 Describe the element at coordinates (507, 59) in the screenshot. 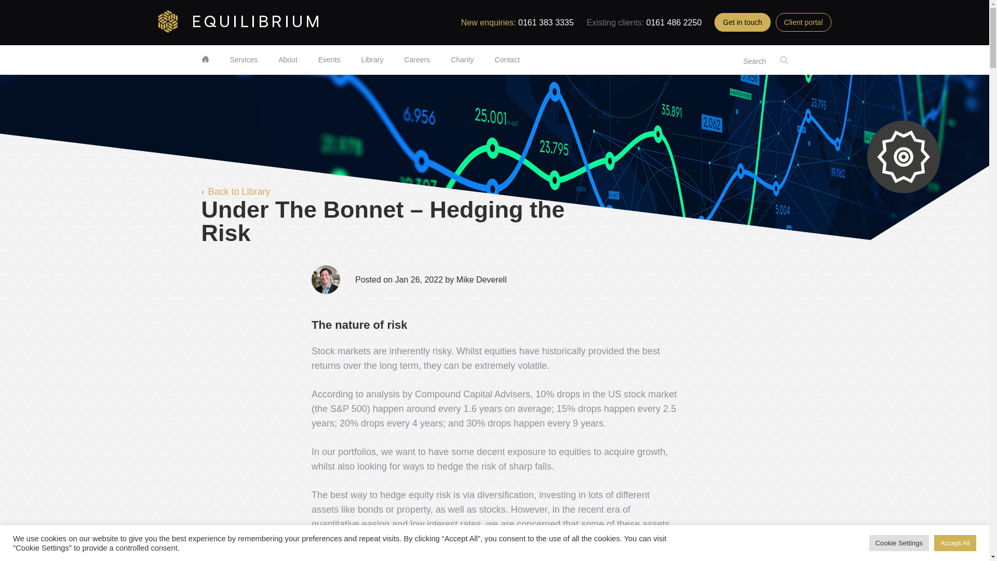

I see `Back to Library` at that location.